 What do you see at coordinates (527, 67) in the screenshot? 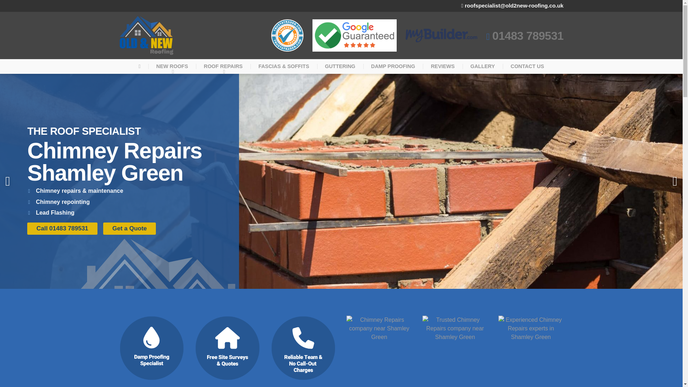
I see `CONTACT US` at bounding box center [527, 67].